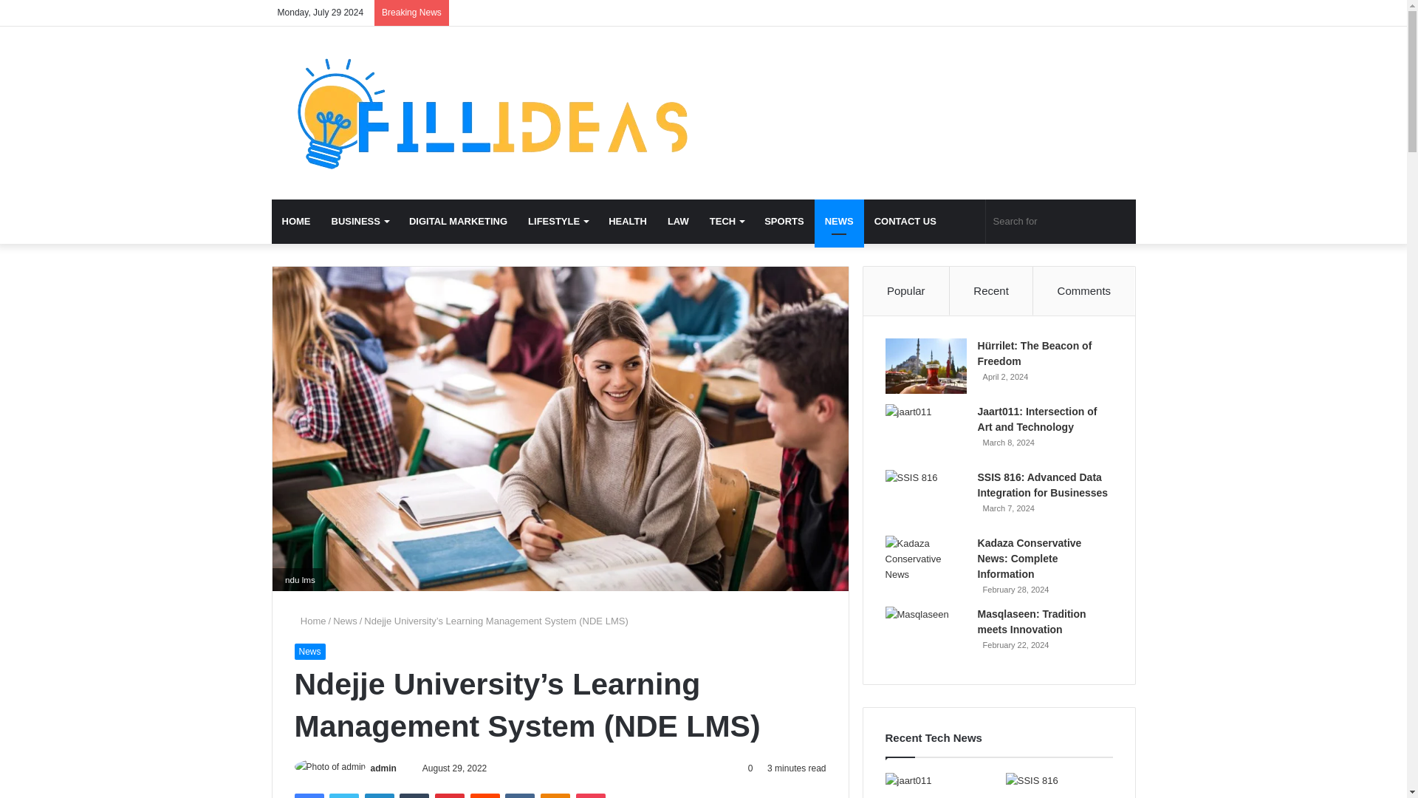 This screenshot has width=1418, height=798. What do you see at coordinates (967, 222) in the screenshot?
I see `Random Article` at bounding box center [967, 222].